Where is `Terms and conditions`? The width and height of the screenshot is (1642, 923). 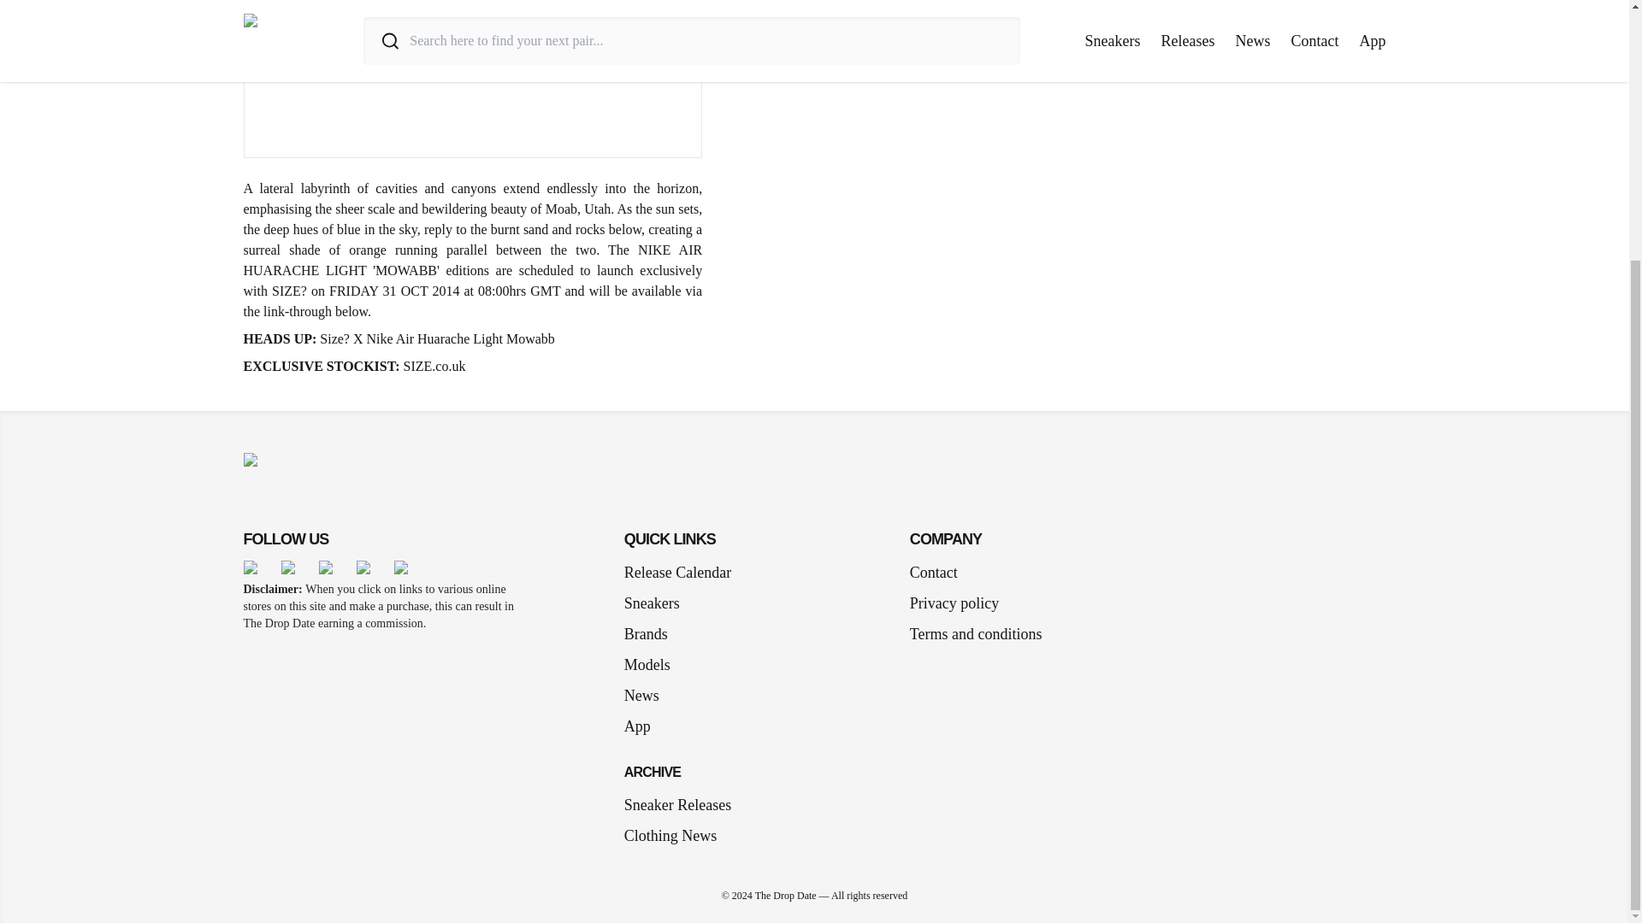
Terms and conditions is located at coordinates (976, 634).